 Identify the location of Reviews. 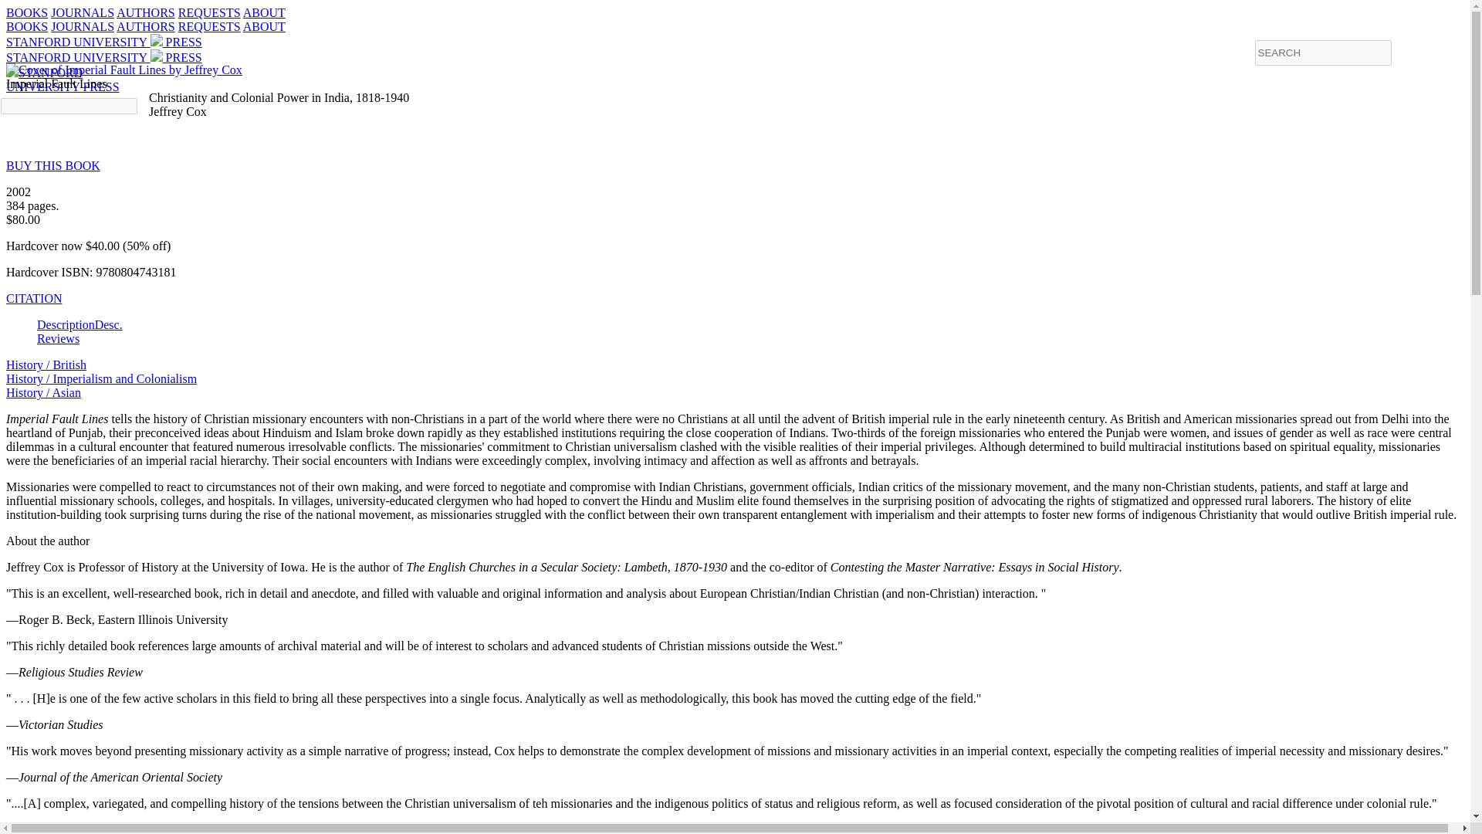
(59, 338).